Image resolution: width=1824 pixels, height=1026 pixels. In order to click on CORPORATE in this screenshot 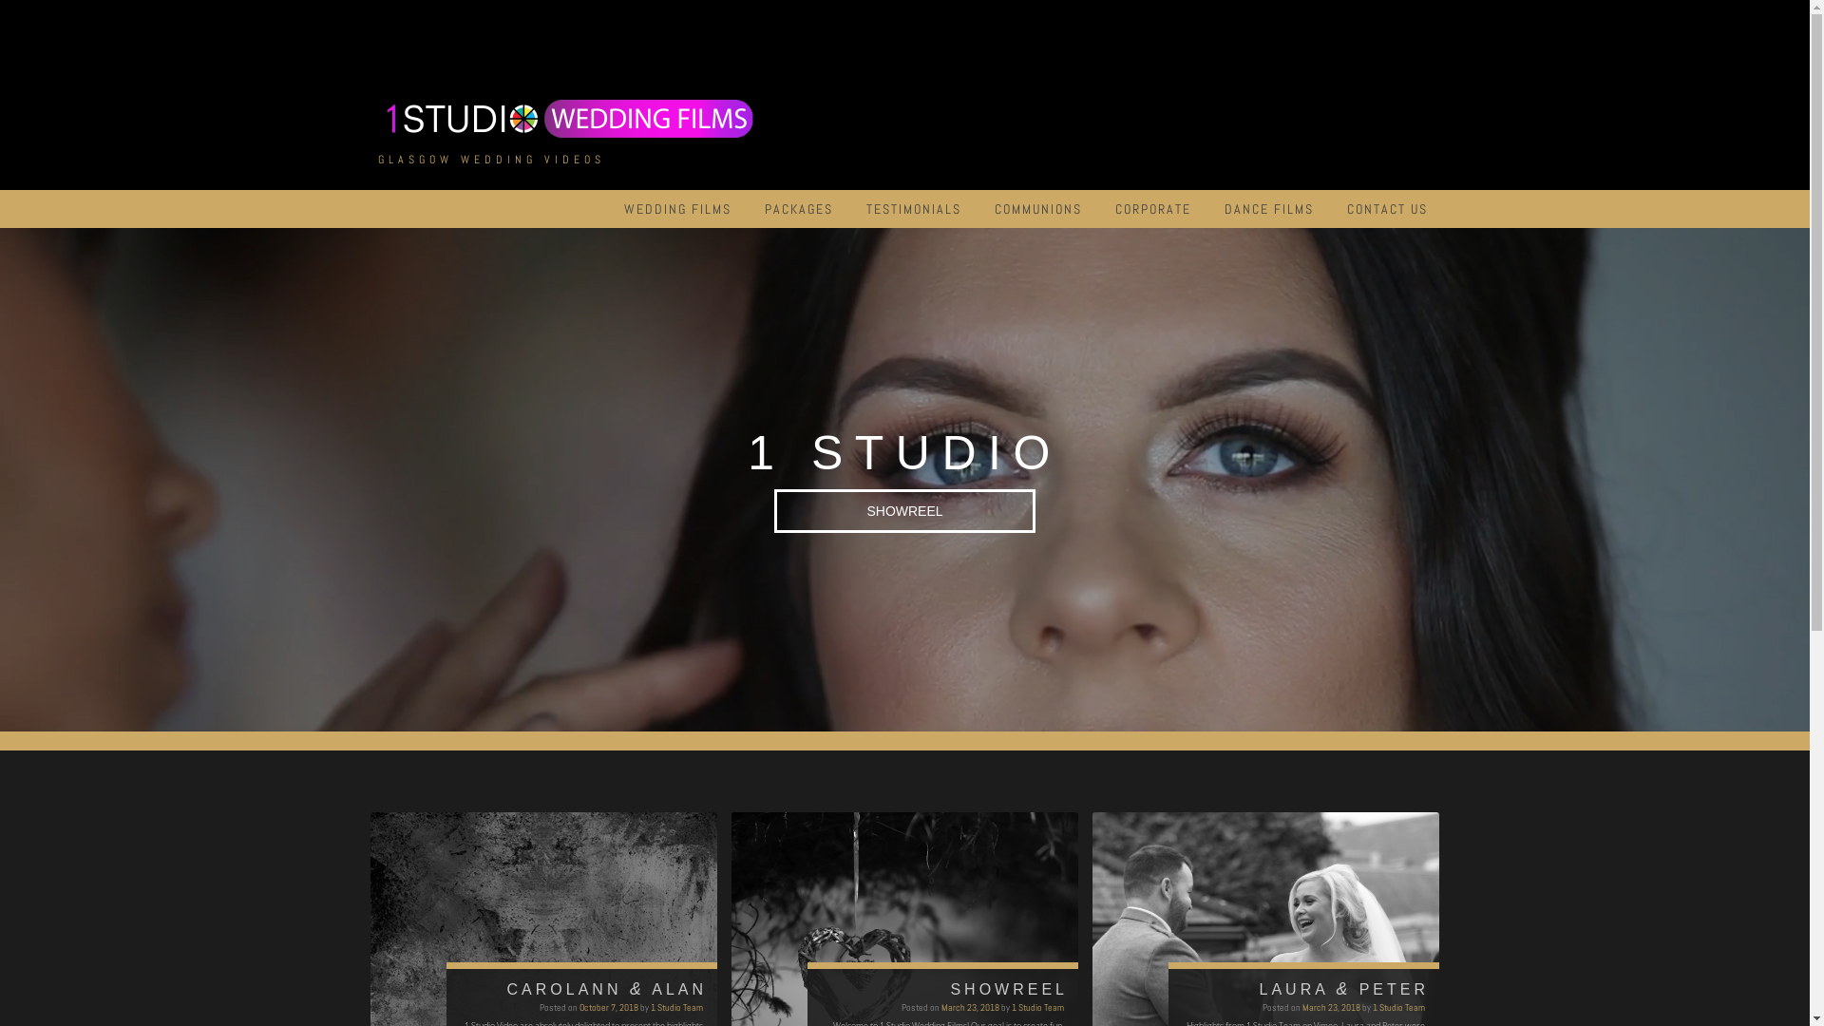, I will do `click(1153, 209)`.